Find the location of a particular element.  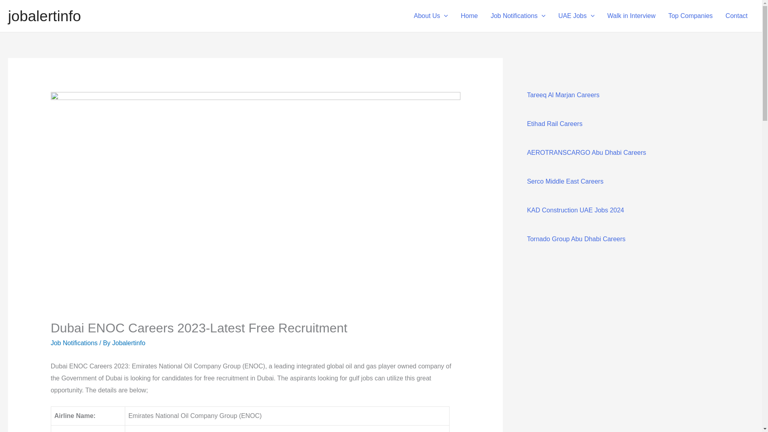

Job Notifications is located at coordinates (518, 16).